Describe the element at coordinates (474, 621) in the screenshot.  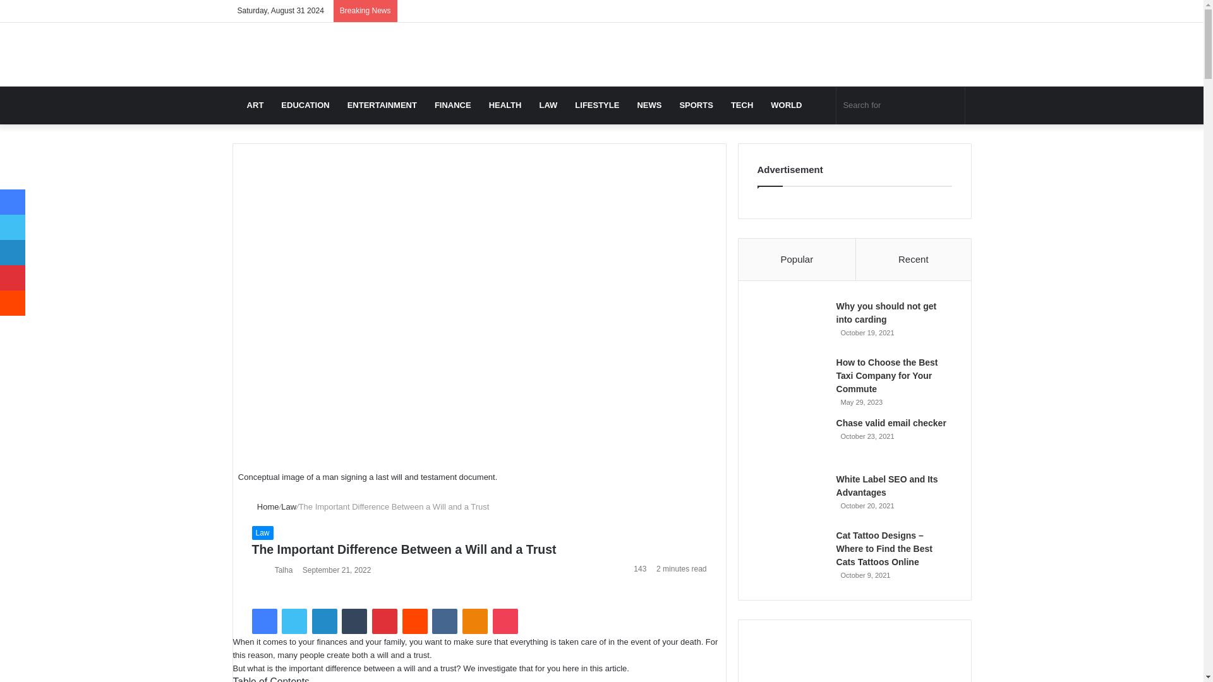
I see `Odnoklassniki` at that location.